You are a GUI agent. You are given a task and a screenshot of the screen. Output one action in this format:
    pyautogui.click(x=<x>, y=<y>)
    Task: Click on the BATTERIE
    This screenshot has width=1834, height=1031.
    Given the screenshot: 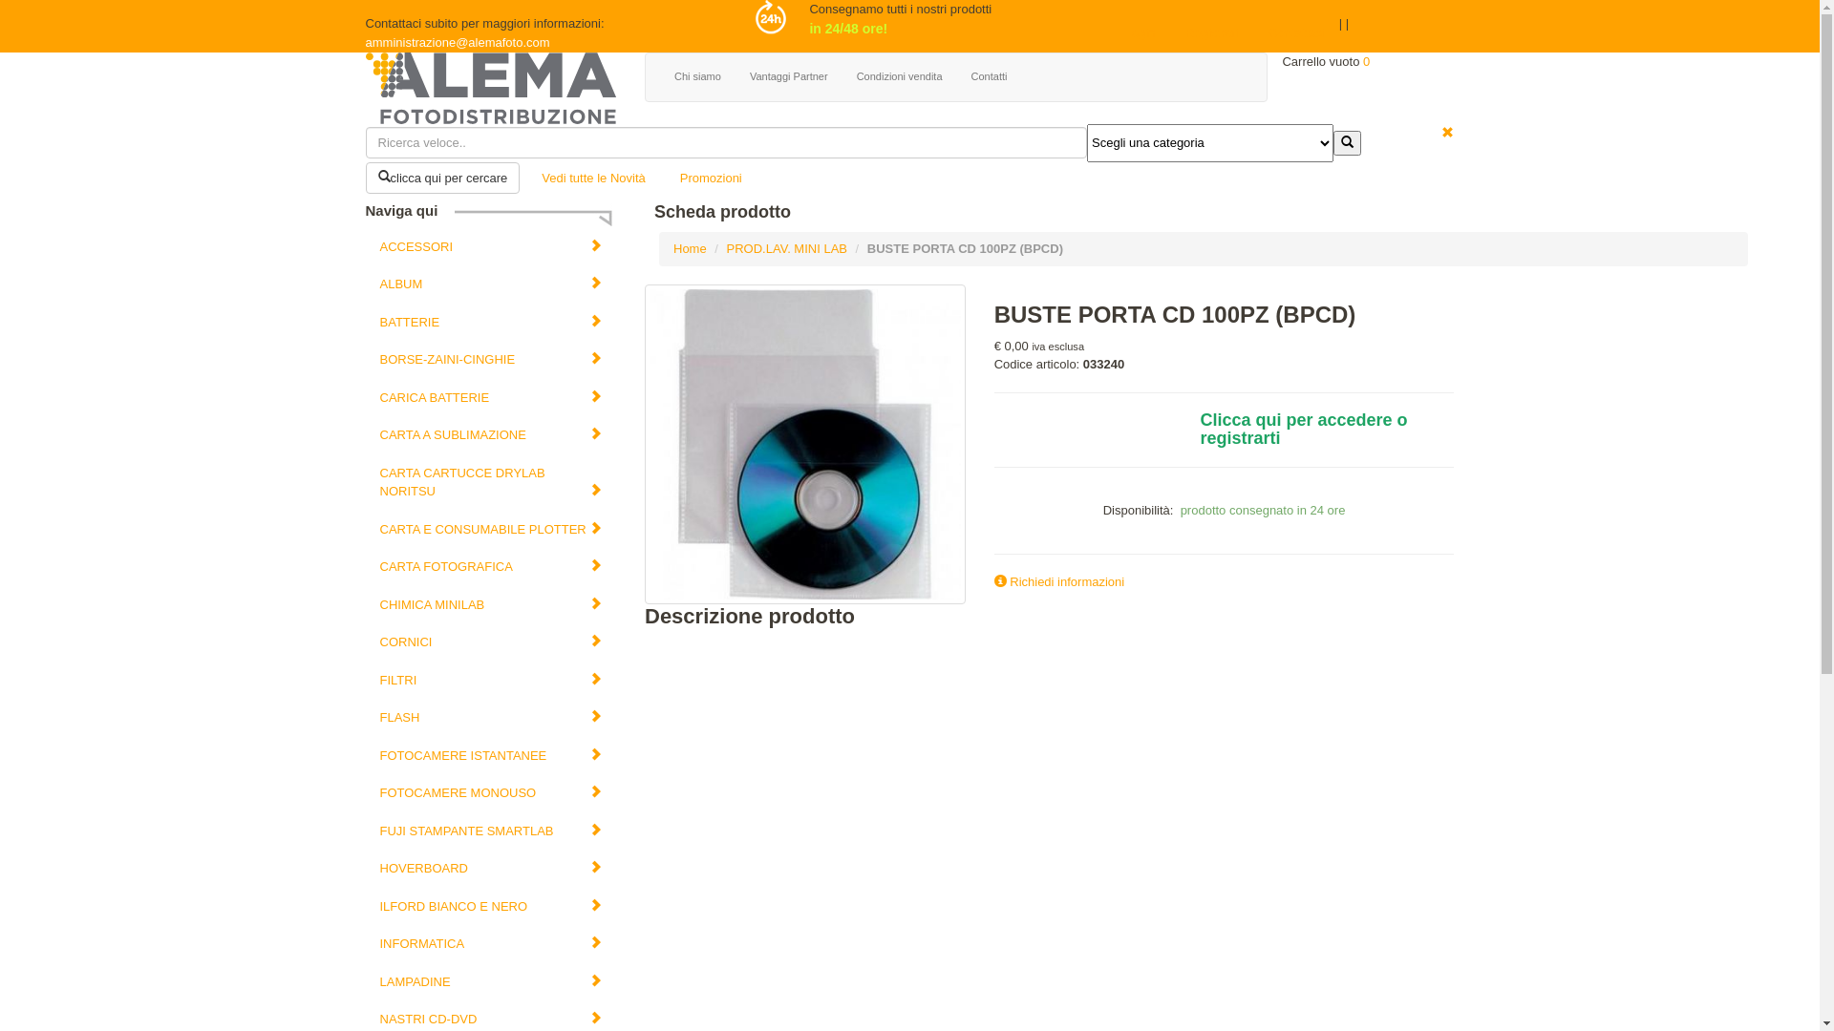 What is the action you would take?
    pyautogui.click(x=491, y=323)
    